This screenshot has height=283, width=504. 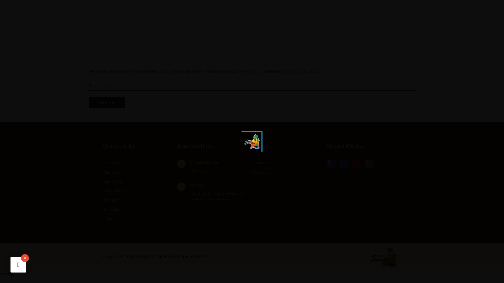 What do you see at coordinates (289, 163) in the screenshot?
I see `About Us` at bounding box center [289, 163].